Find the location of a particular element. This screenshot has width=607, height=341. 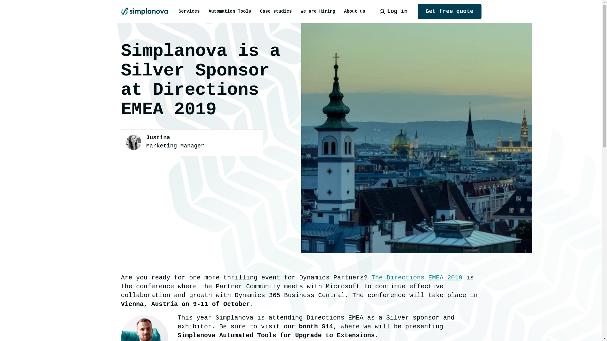

Get free quote is located at coordinates (449, 11).